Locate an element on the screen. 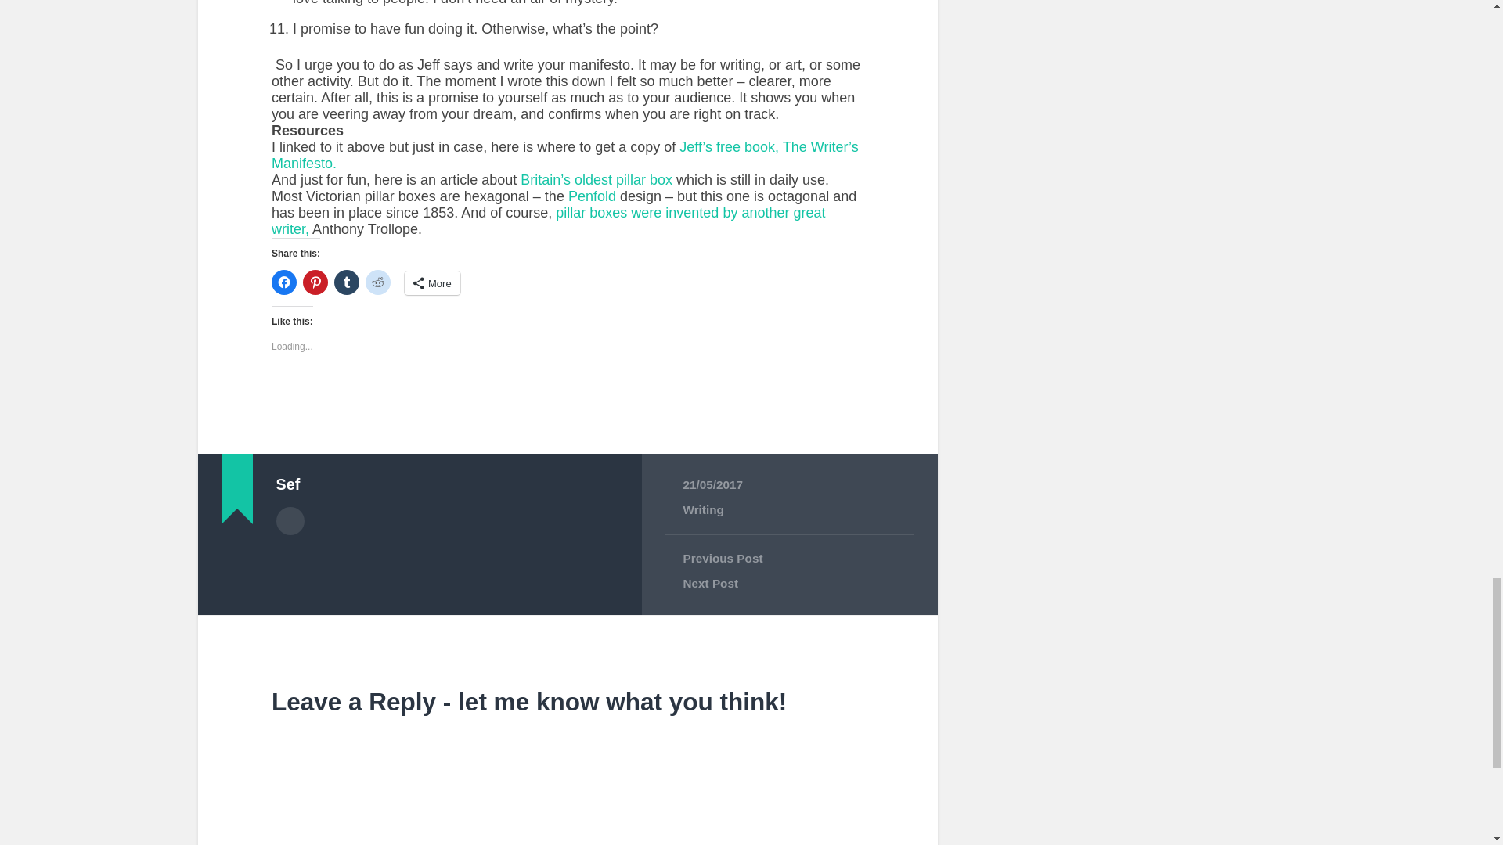  Click to share on Tumblr is located at coordinates (346, 282).